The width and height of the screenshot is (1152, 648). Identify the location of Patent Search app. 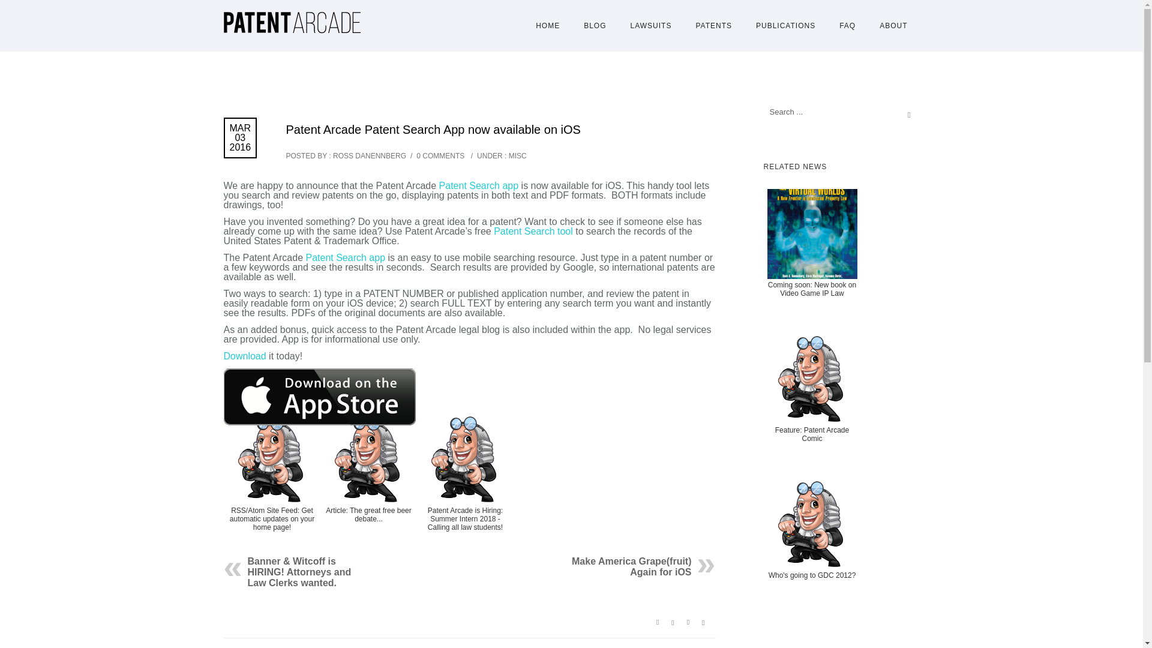
(479, 185).